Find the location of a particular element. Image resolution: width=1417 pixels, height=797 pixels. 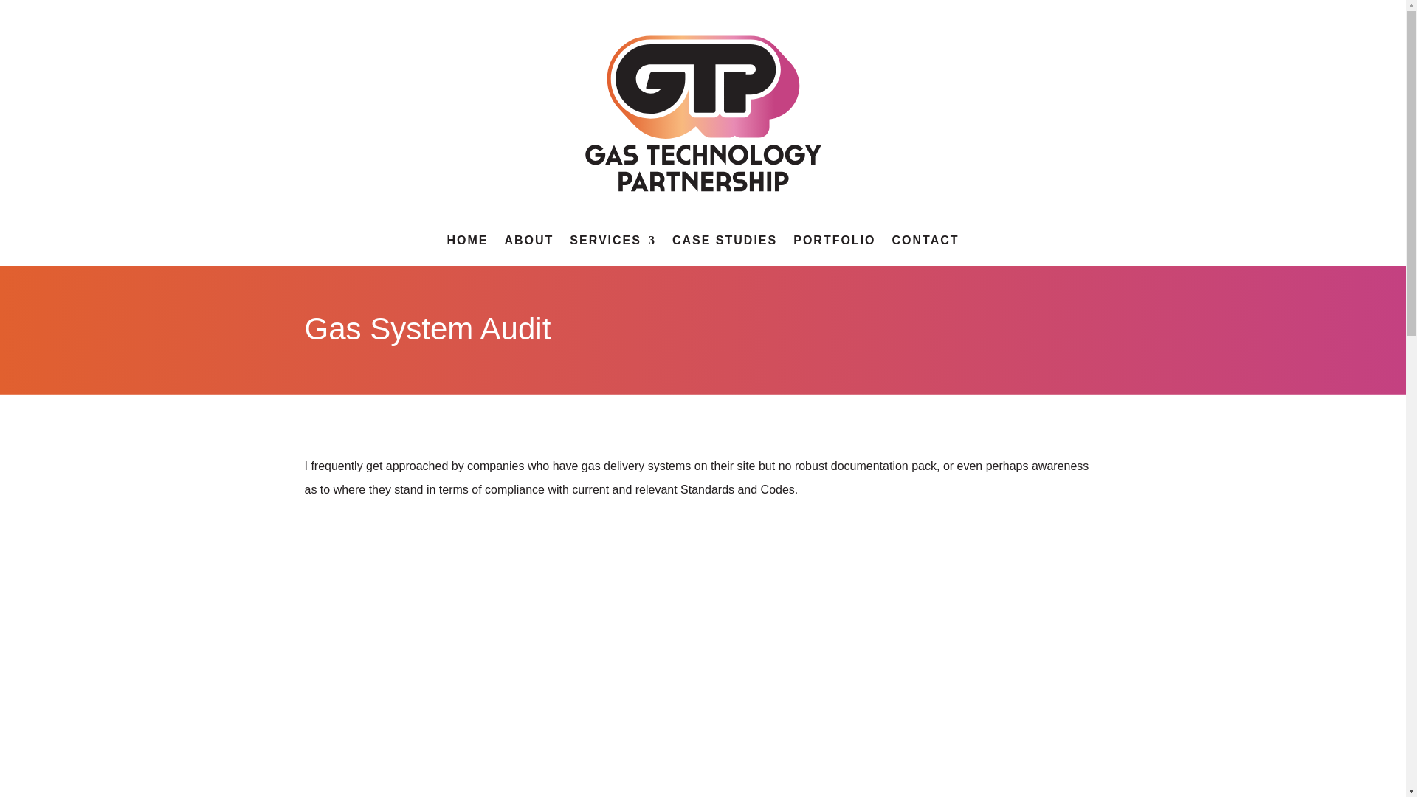

CASE STUDIES is located at coordinates (724, 244).